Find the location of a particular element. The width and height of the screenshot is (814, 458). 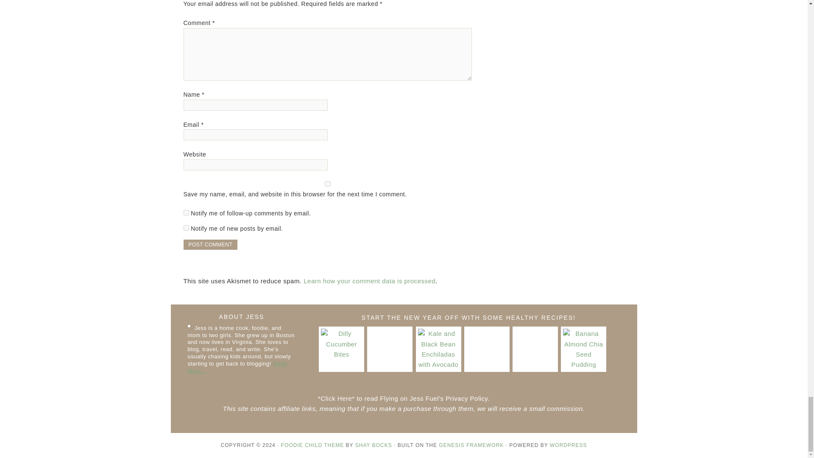

Post Comment is located at coordinates (210, 244).